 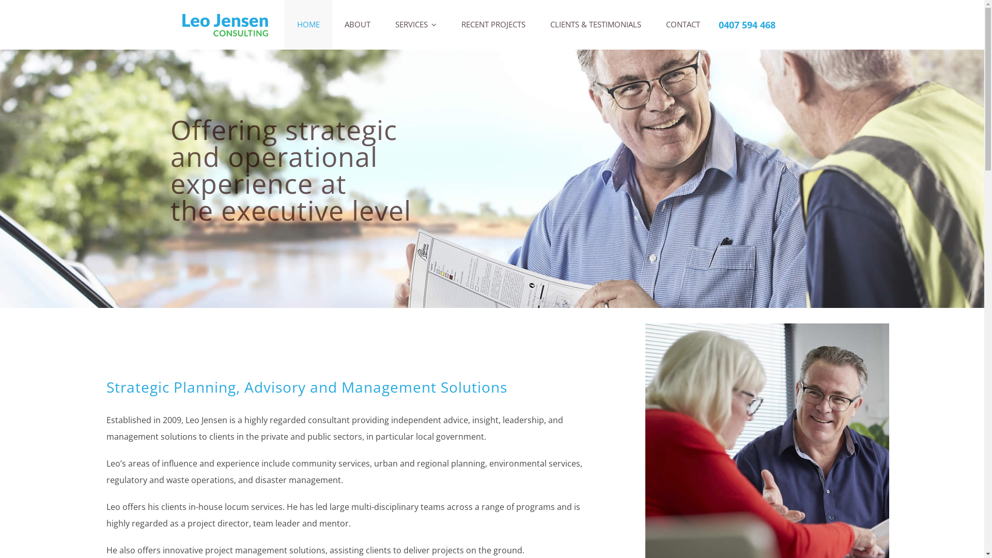 I want to click on CLIENTS & TESTIMONIALS, so click(x=596, y=25).